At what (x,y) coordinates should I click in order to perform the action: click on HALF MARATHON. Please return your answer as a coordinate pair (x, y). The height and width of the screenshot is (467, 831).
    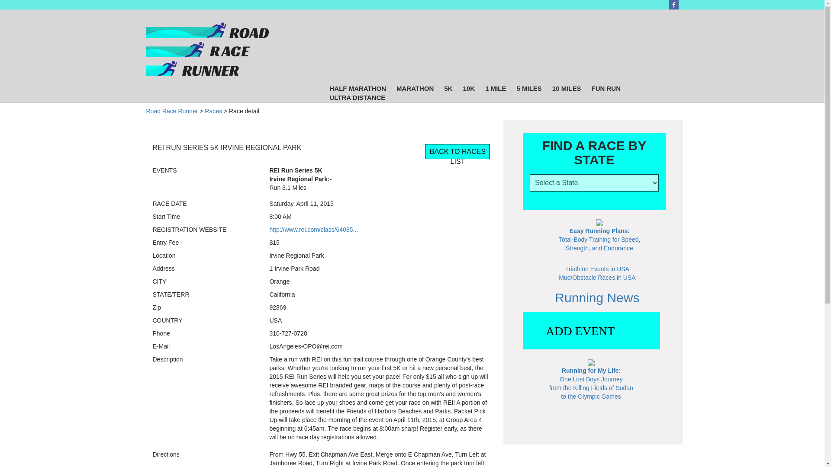
    Looking at the image, I should click on (358, 88).